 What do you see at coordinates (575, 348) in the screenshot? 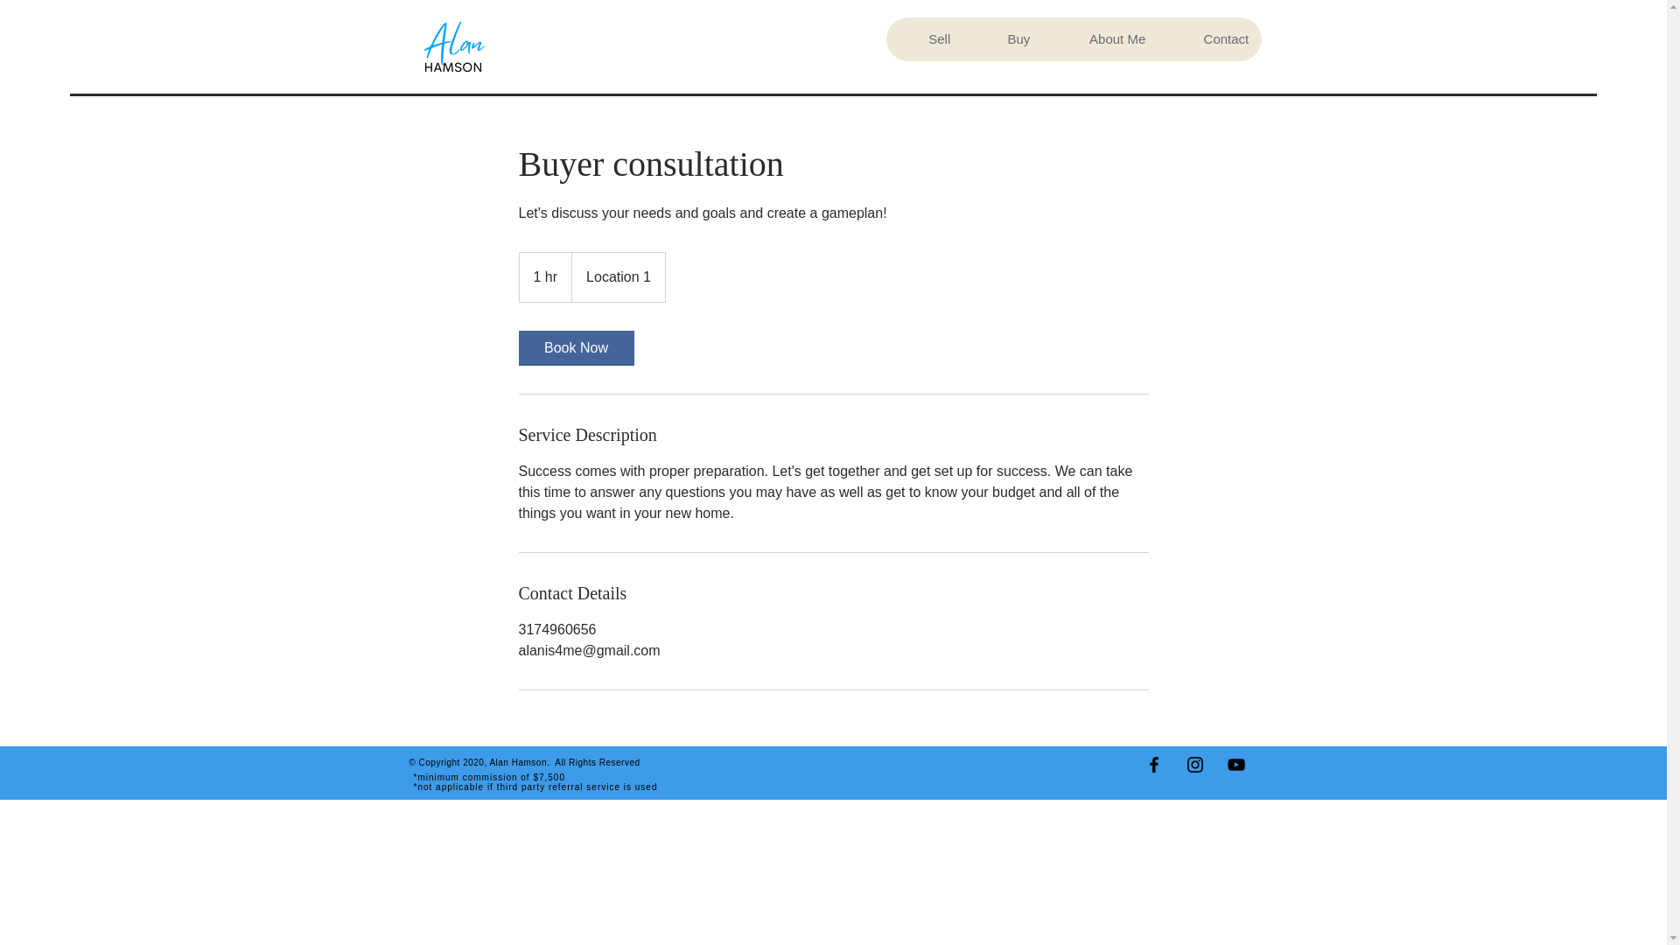
I see `Book Now` at bounding box center [575, 348].